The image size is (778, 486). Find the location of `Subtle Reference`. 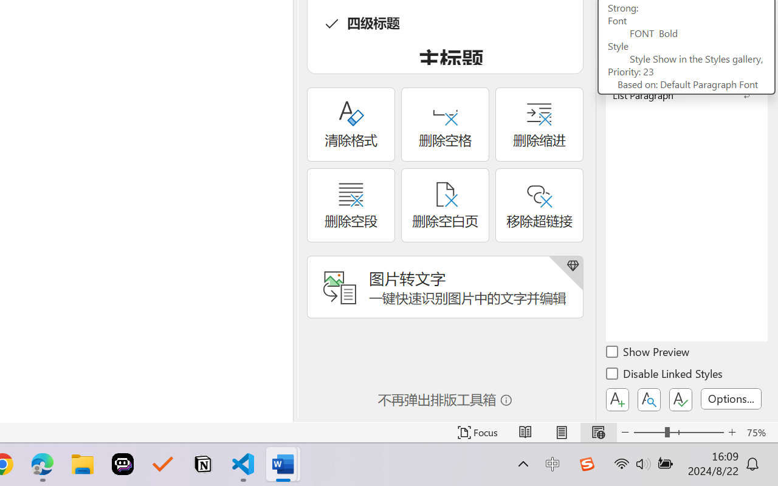

Subtle Reference is located at coordinates (687, 36).